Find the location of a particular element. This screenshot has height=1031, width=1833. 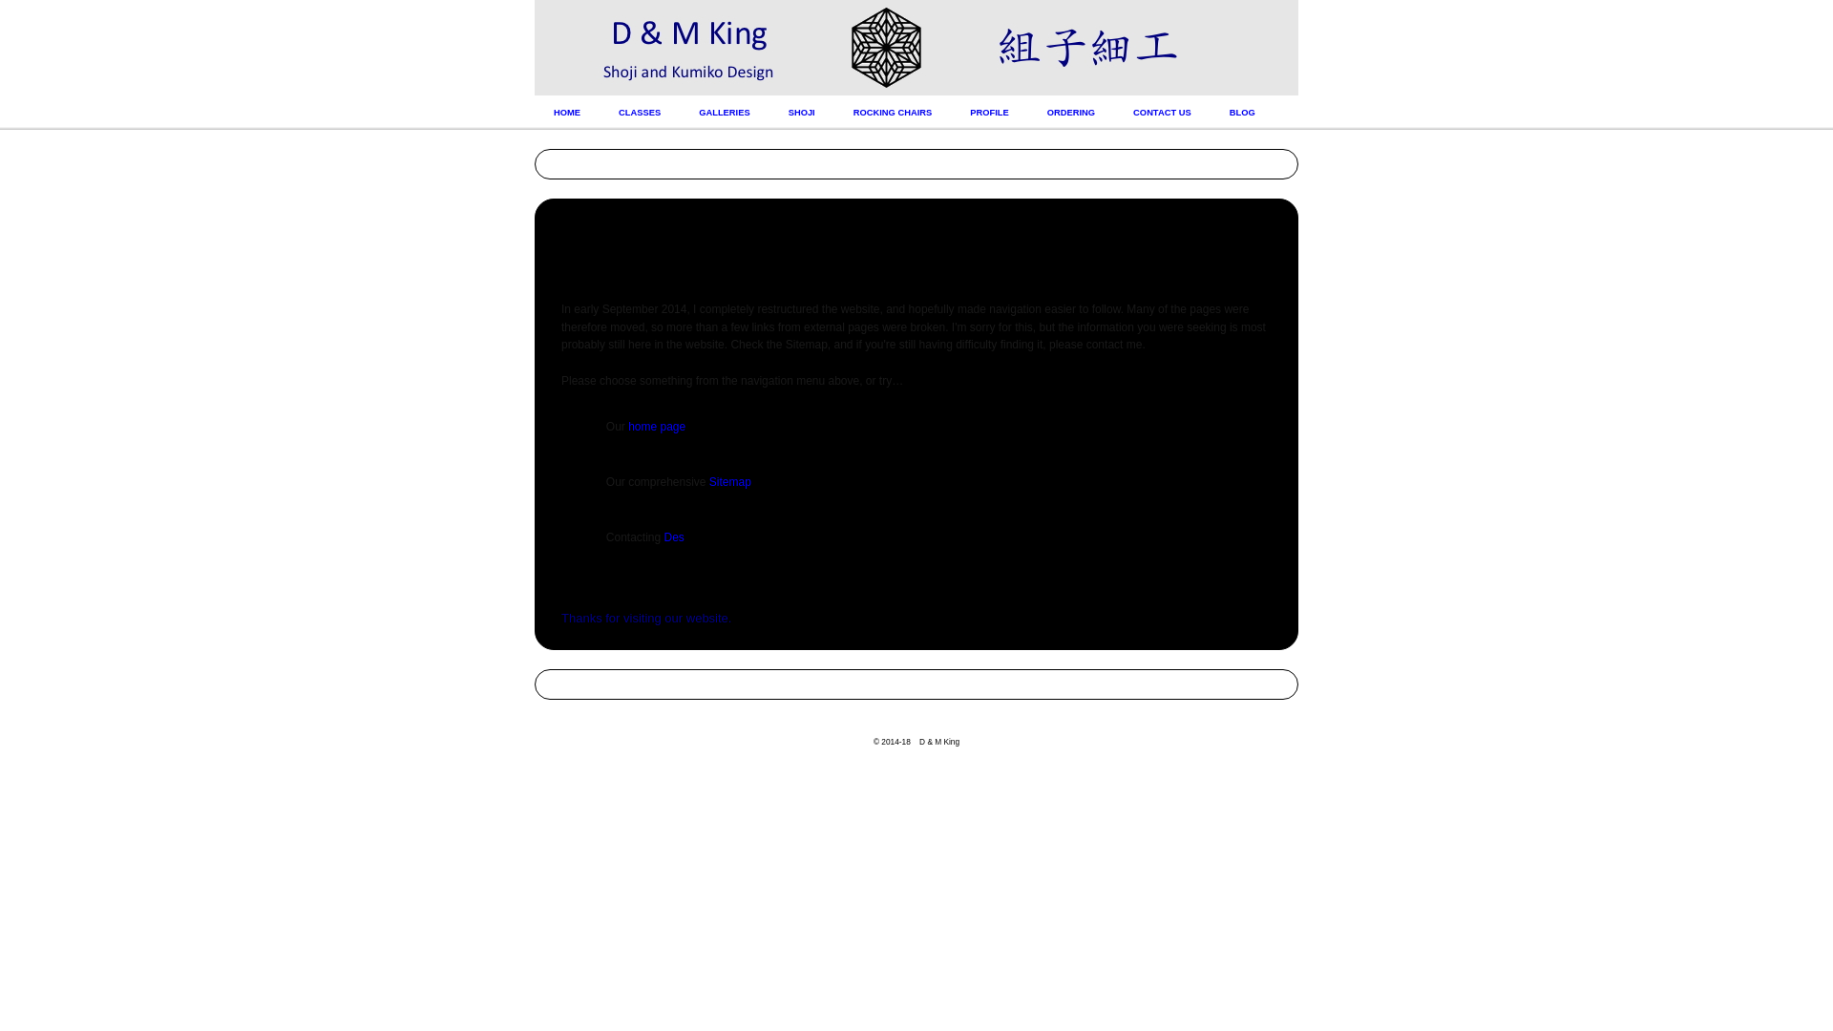

PROFILE is located at coordinates (989, 113).